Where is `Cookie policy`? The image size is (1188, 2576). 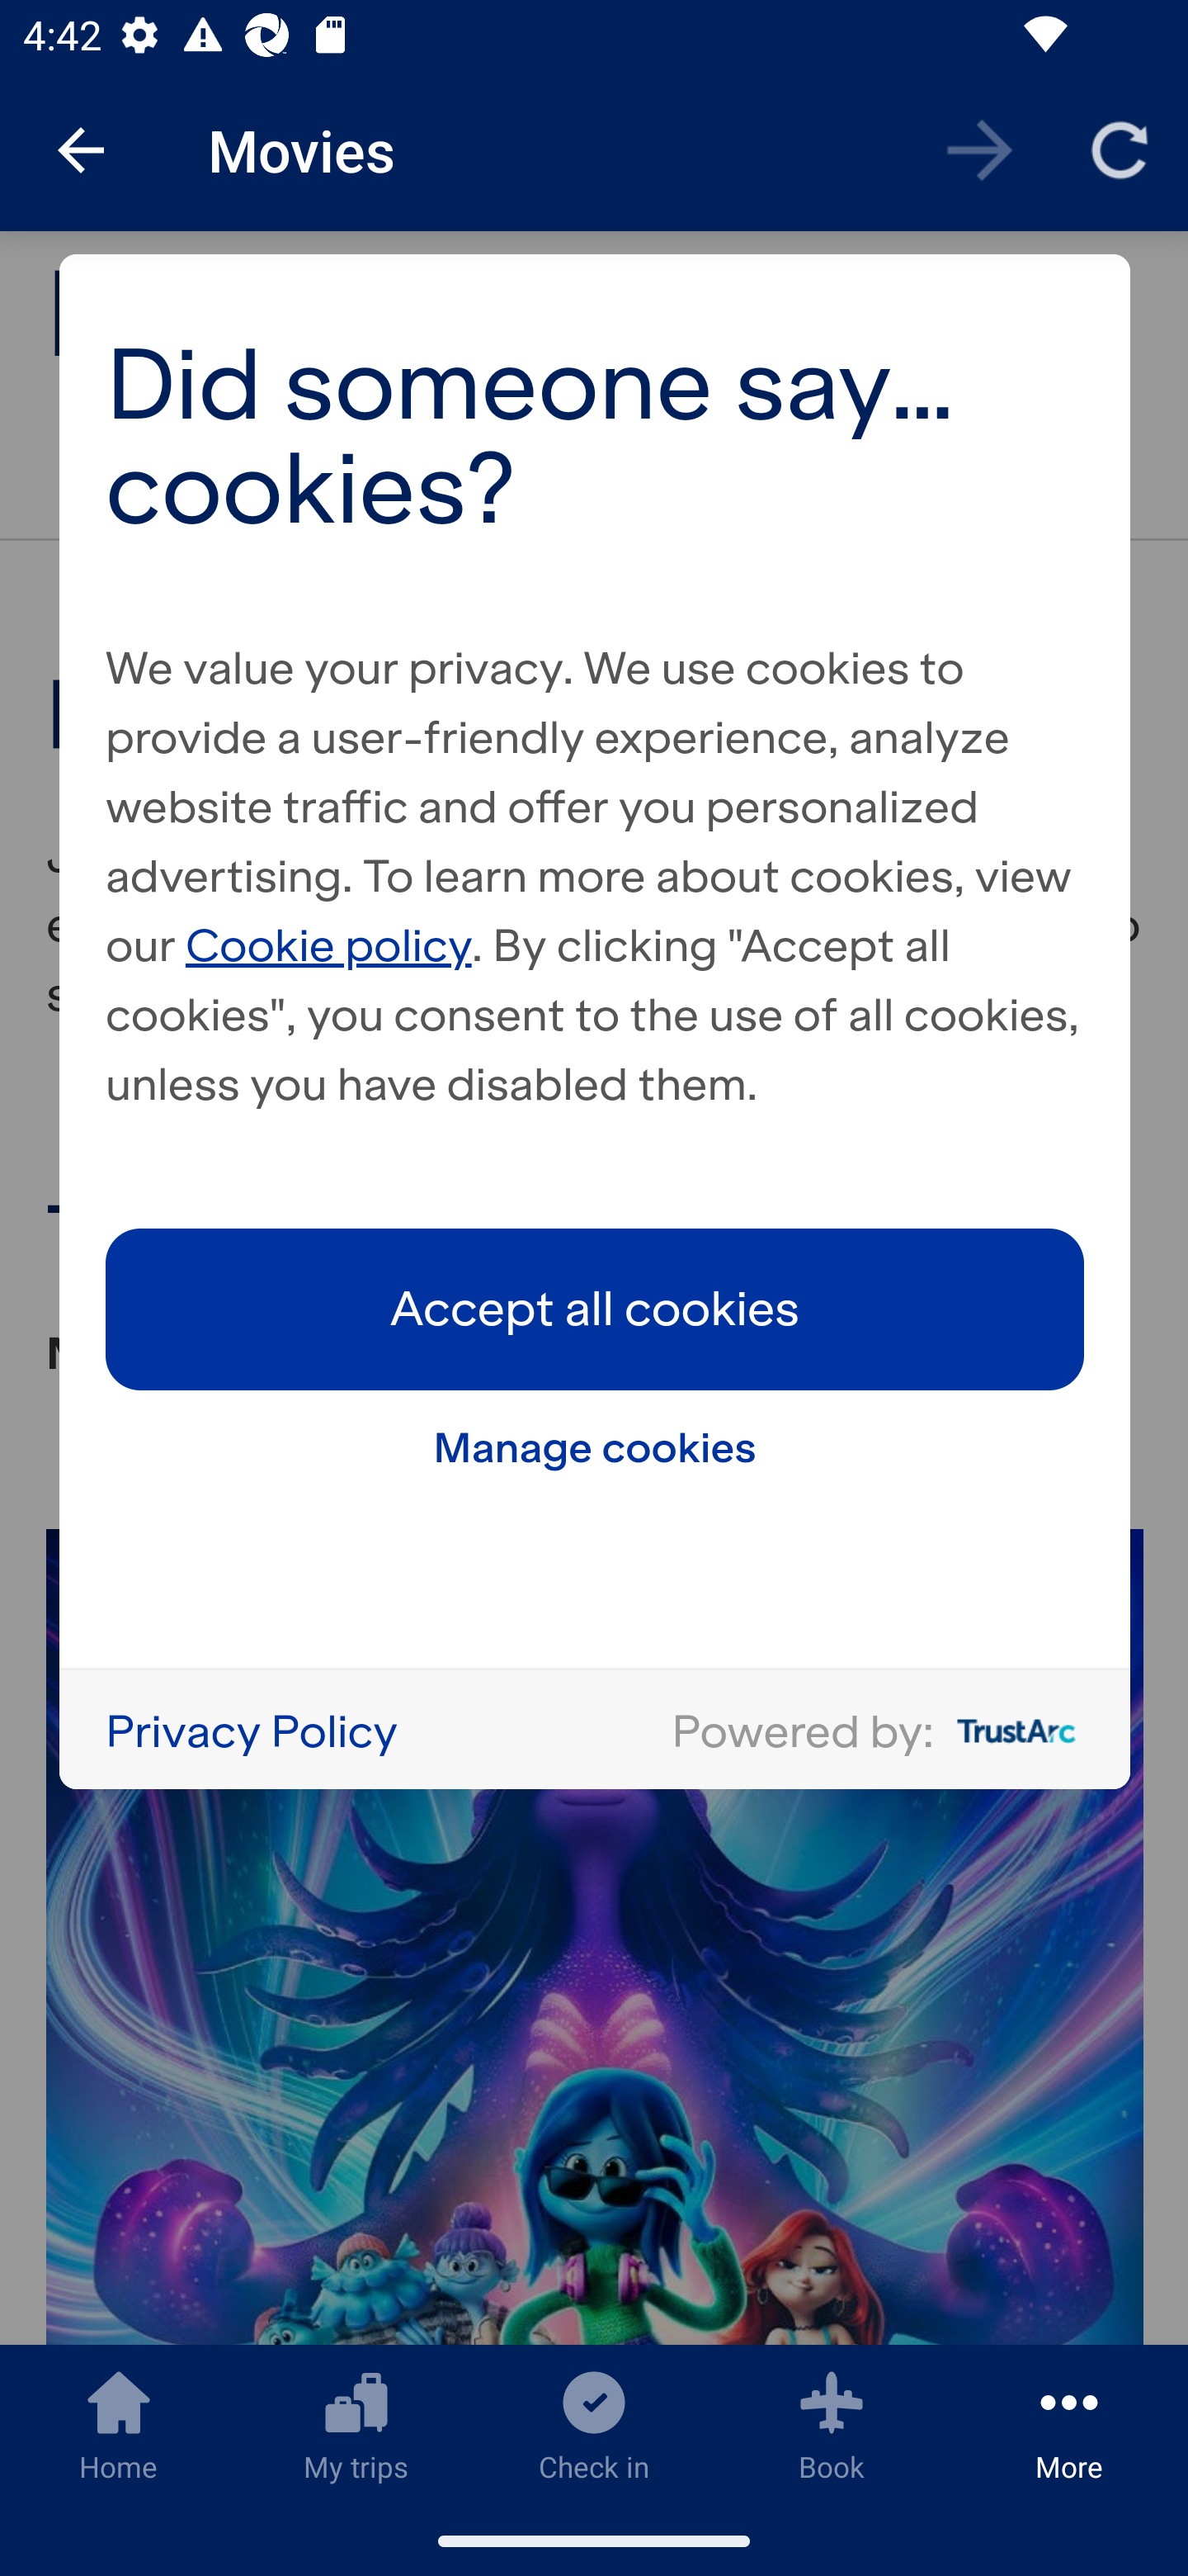 Cookie policy is located at coordinates (329, 944).